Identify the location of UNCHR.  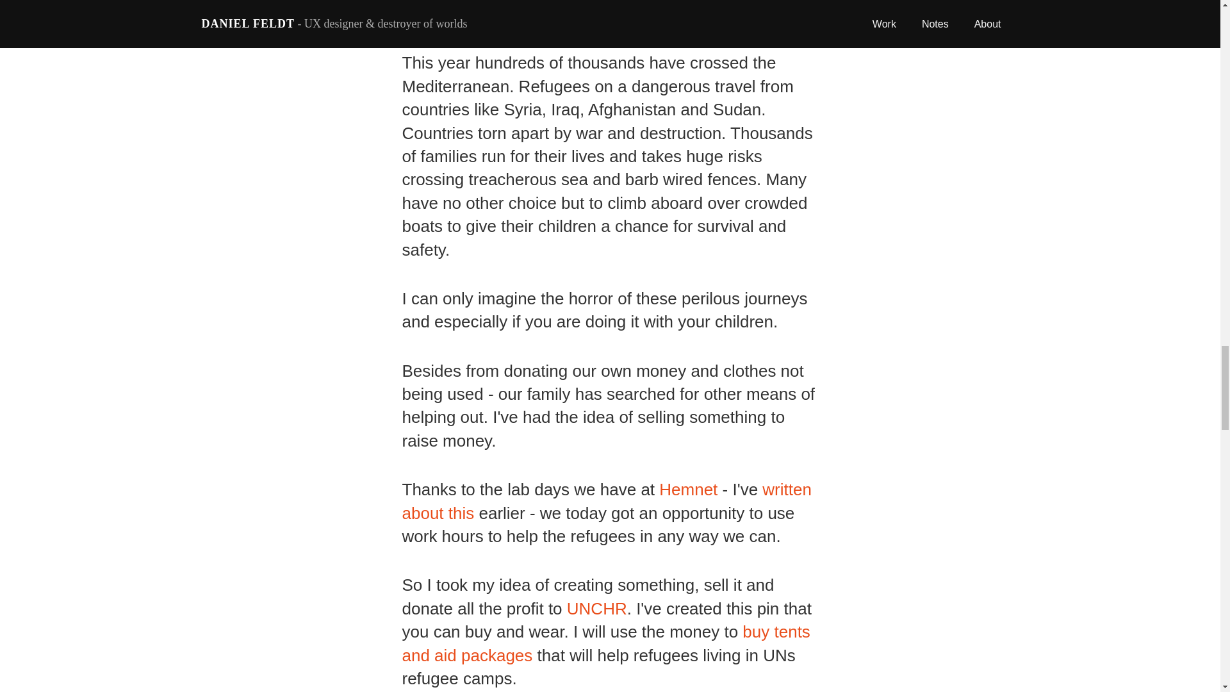
(597, 609).